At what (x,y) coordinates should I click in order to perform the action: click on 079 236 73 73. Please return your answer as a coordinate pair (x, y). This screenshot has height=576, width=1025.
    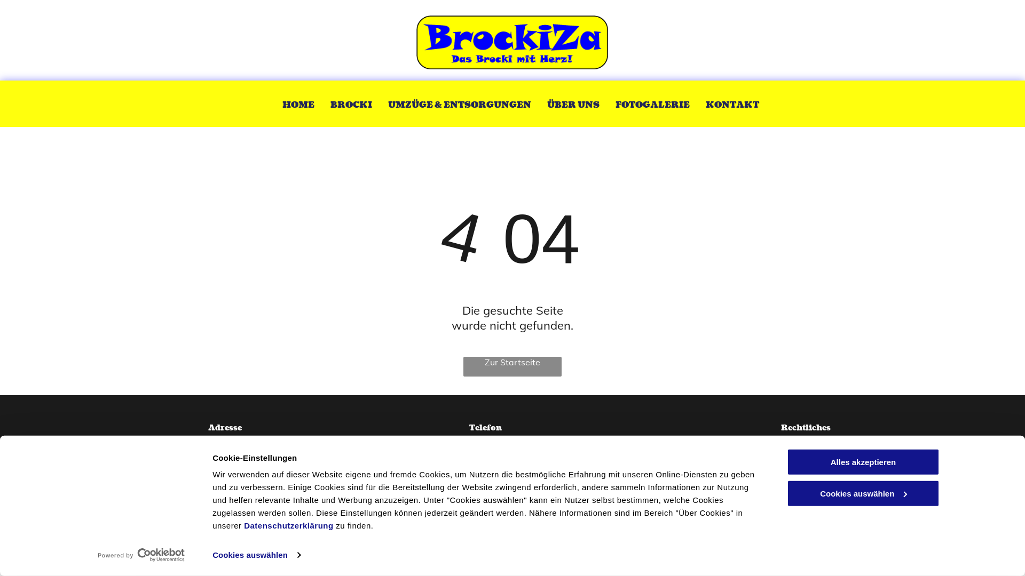
    Looking at the image, I should click on (493, 453).